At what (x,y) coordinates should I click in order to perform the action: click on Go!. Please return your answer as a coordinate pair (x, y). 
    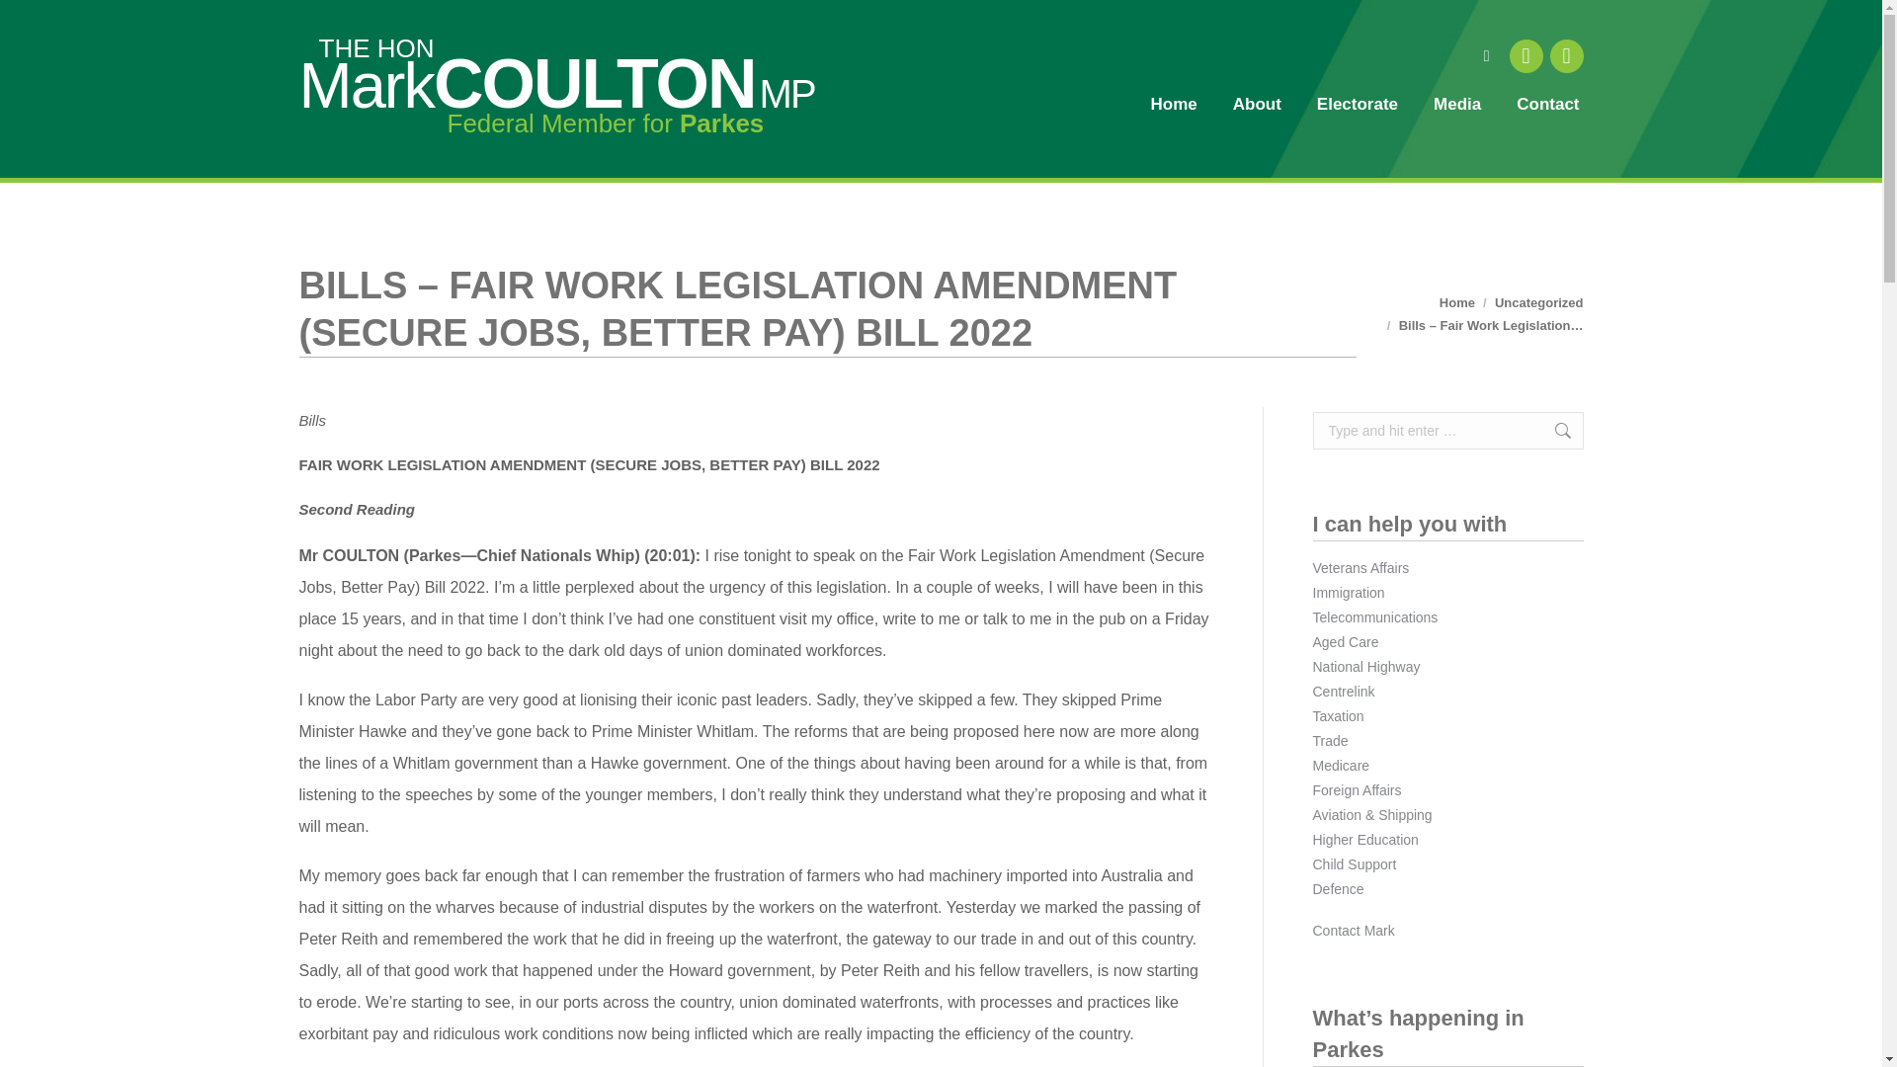
    Looking at the image, I should click on (1552, 430).